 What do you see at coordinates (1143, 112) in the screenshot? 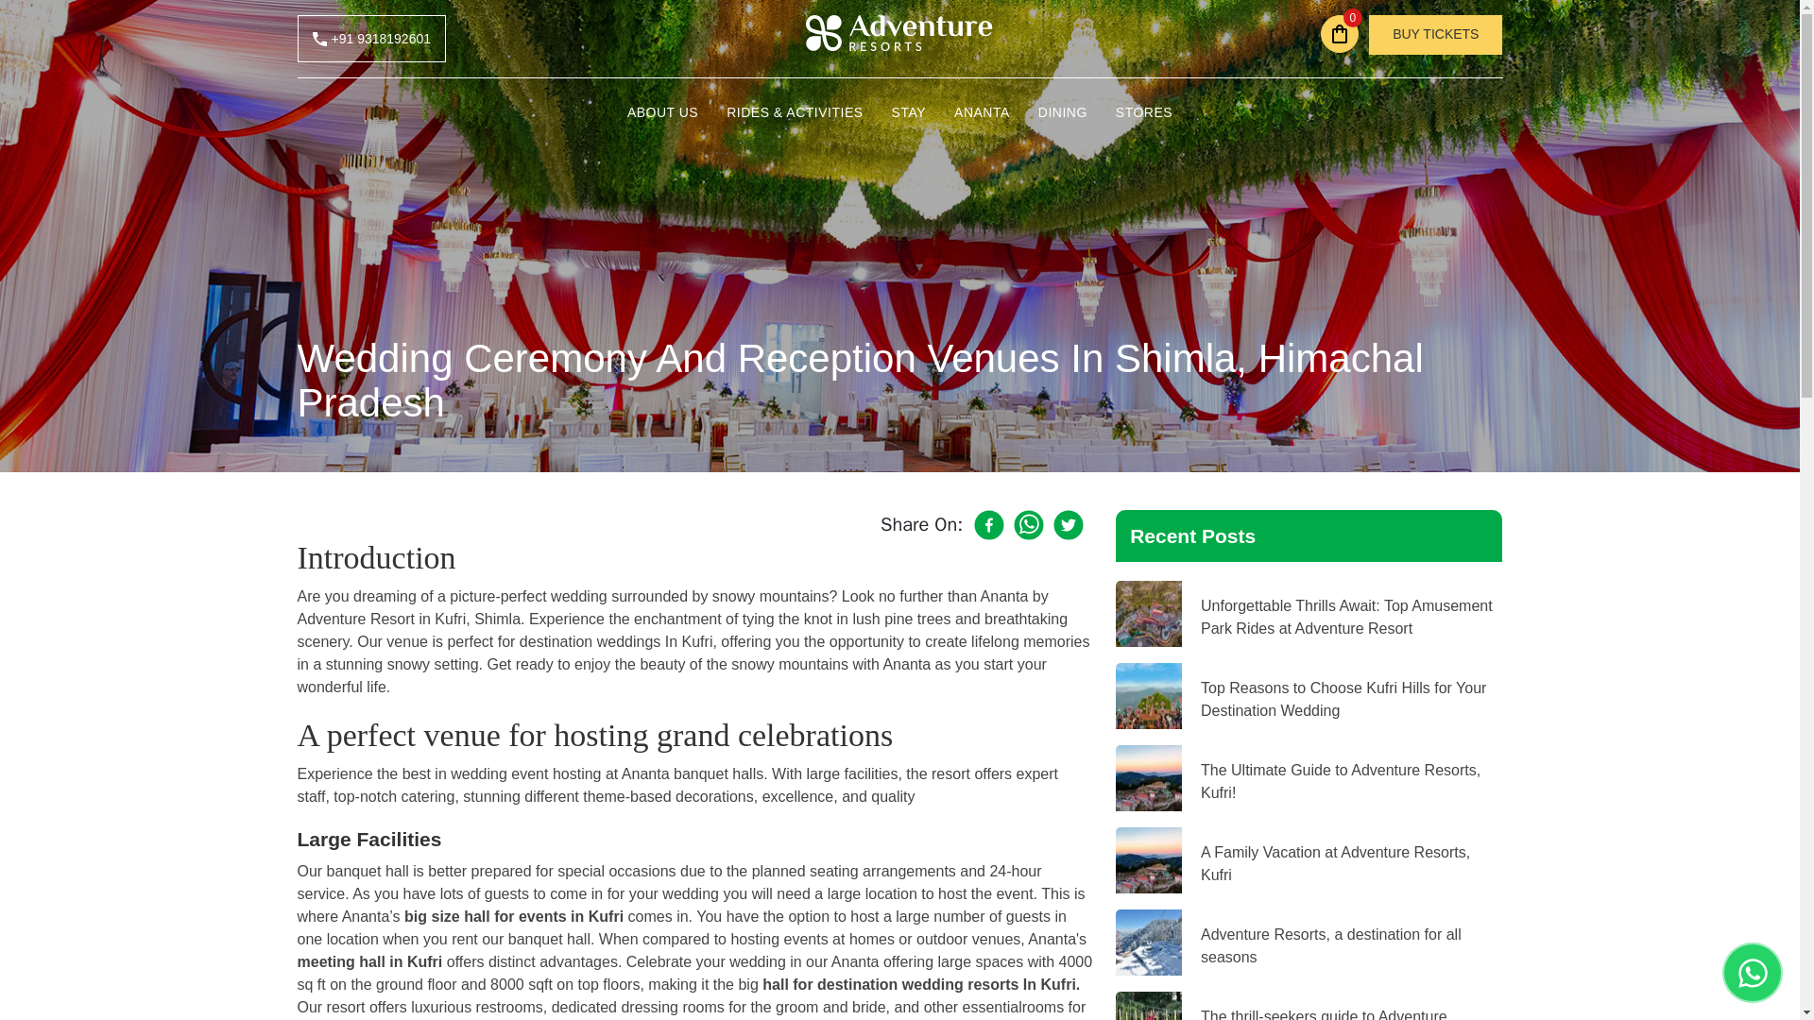
I see `STORES` at bounding box center [1143, 112].